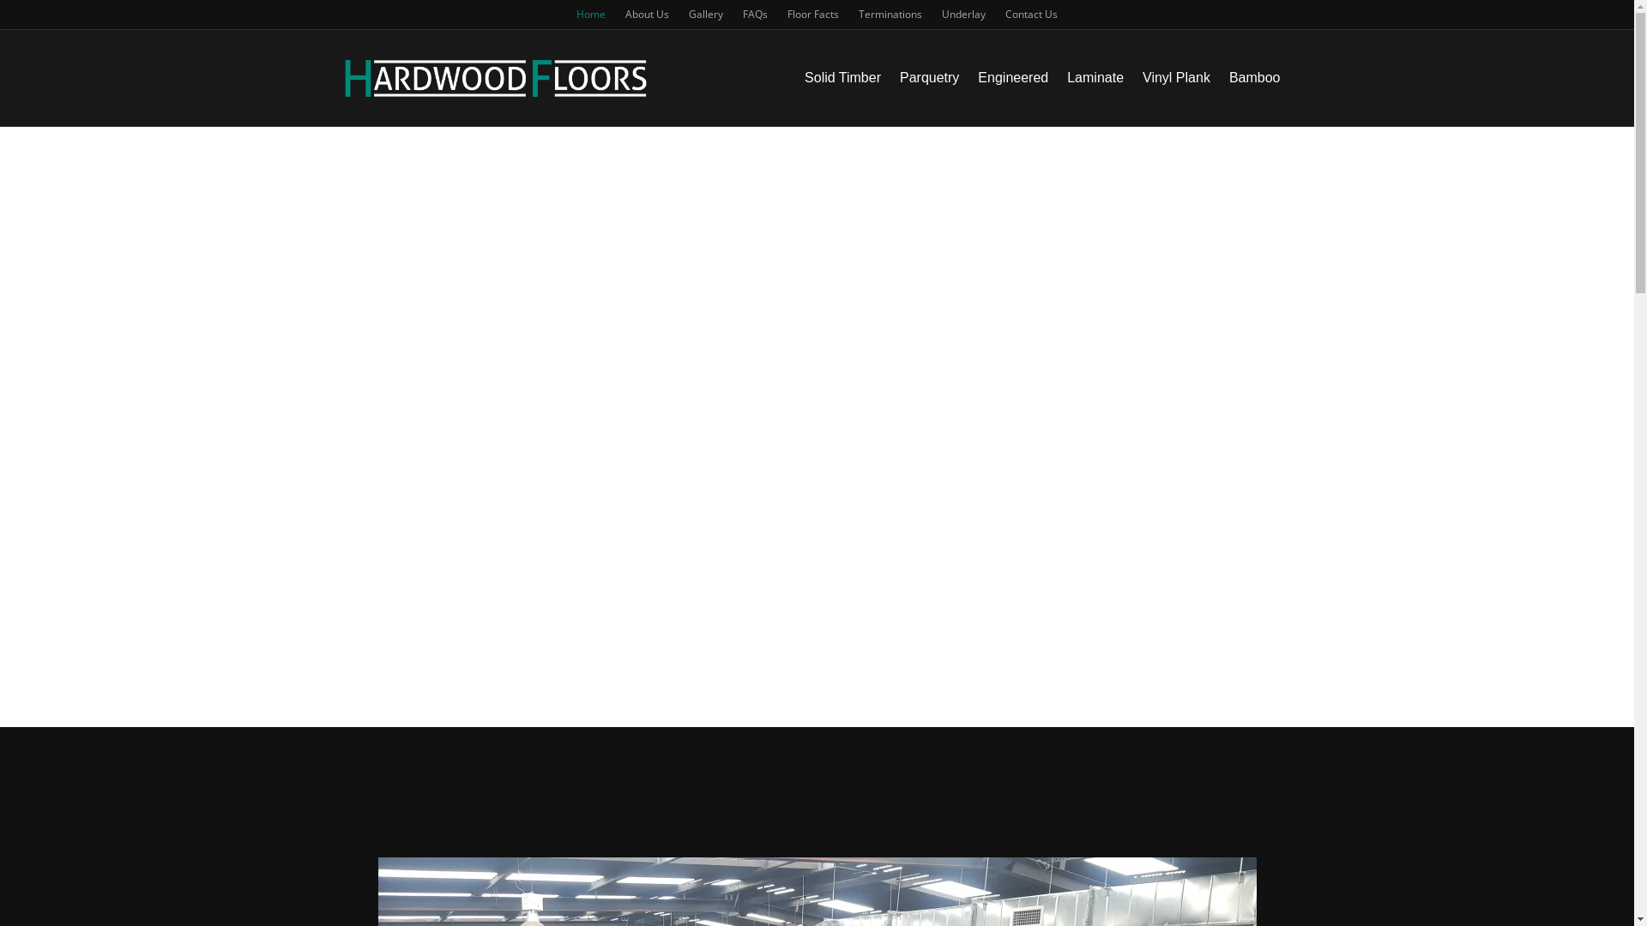  What do you see at coordinates (964, 15) in the screenshot?
I see `Underlay` at bounding box center [964, 15].